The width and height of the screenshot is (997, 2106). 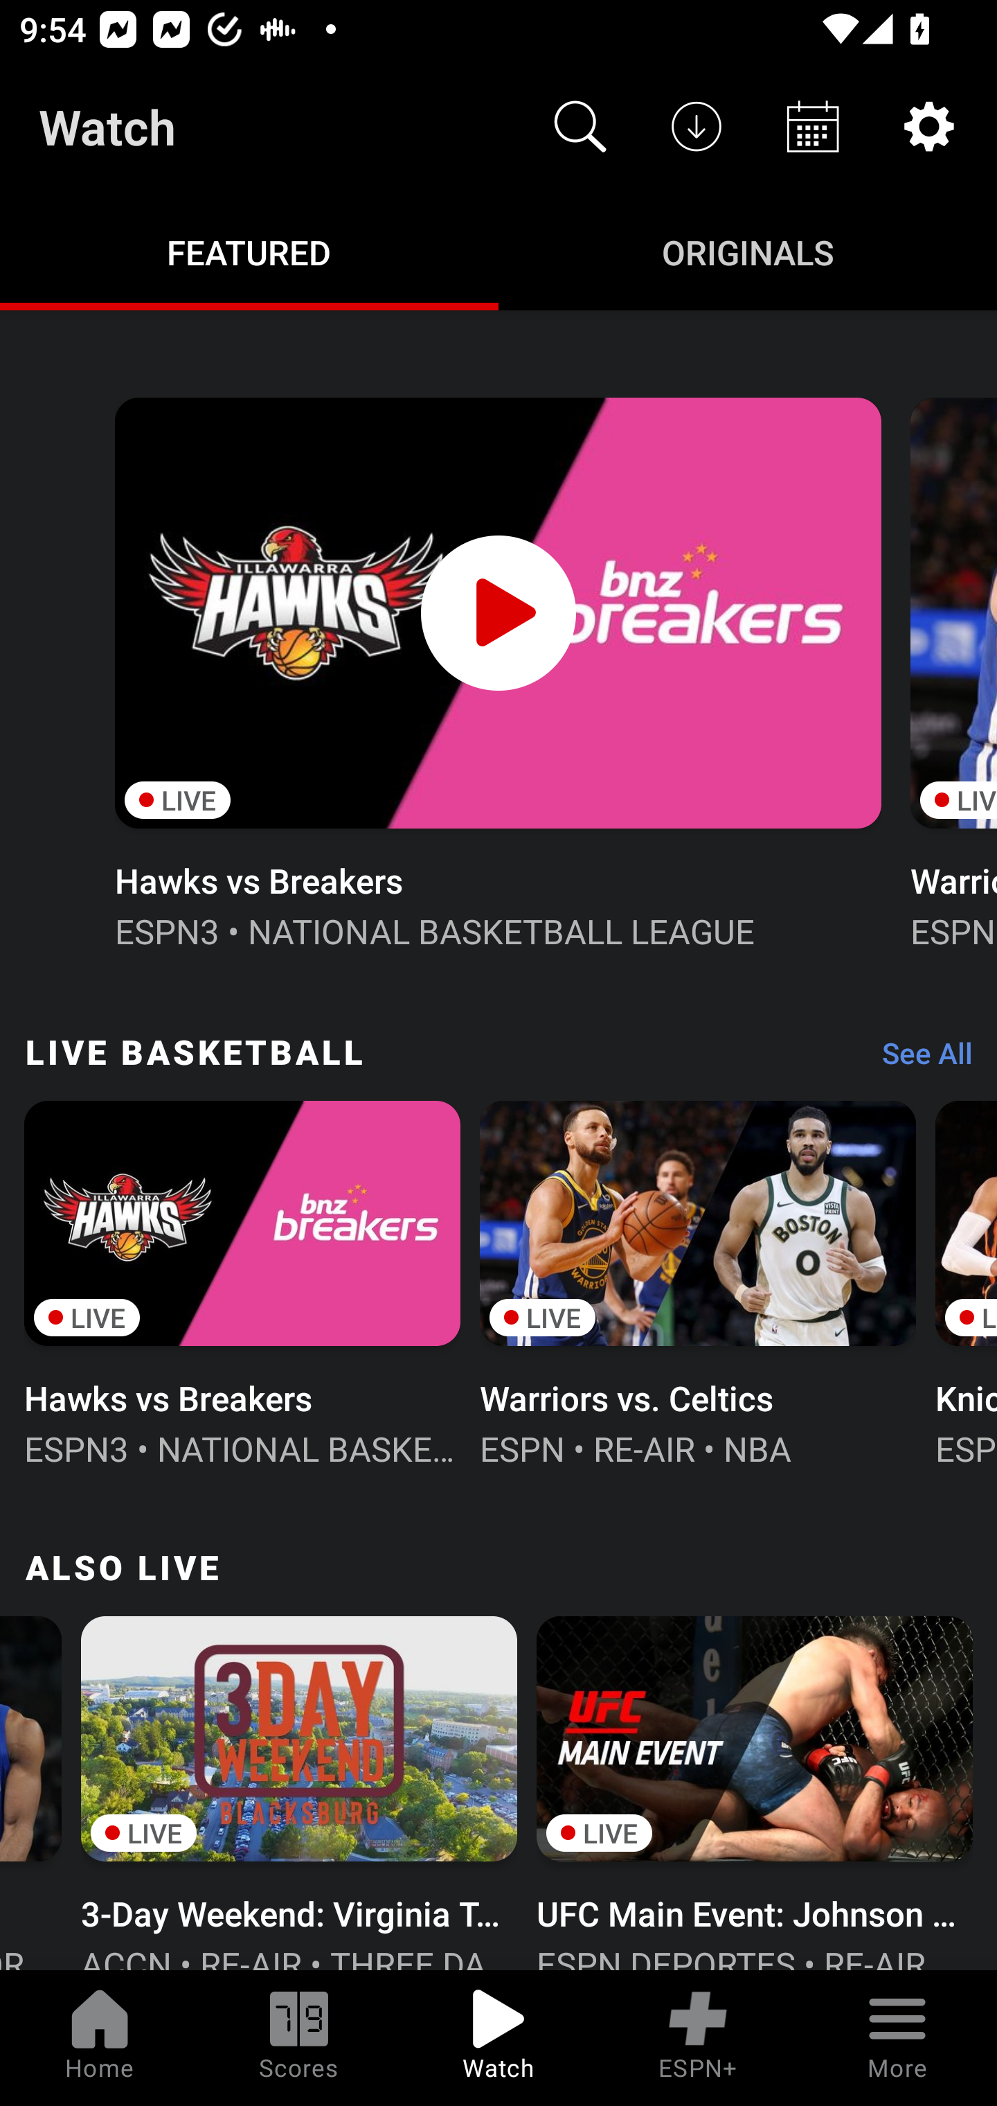 I want to click on More, so click(x=897, y=2038).